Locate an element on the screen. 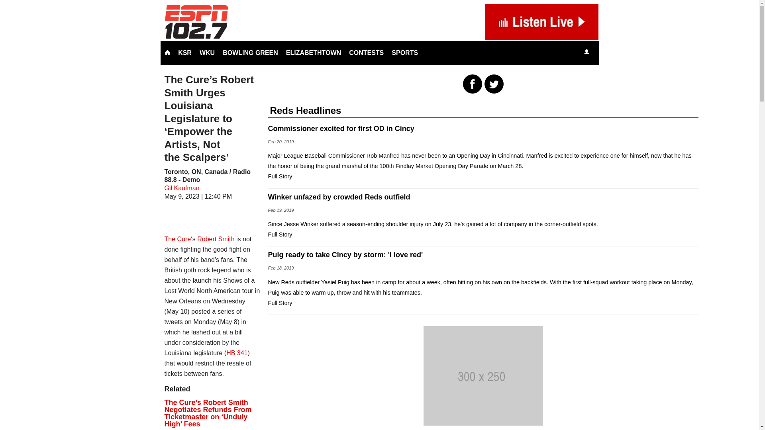 This screenshot has height=430, width=765. Gil Kaufman is located at coordinates (182, 188).